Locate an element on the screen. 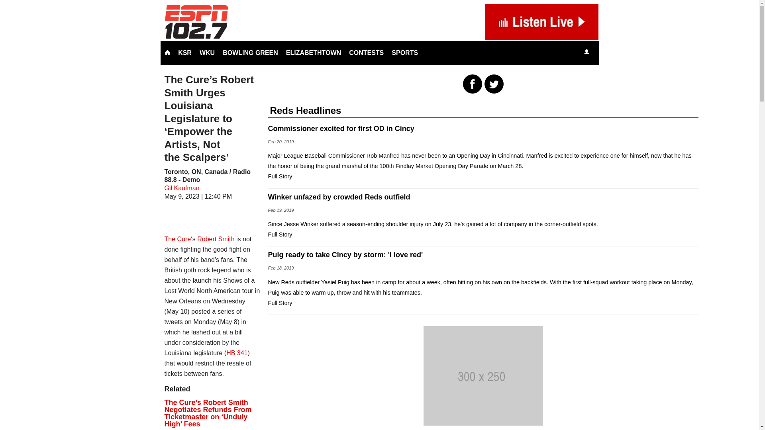 This screenshot has height=430, width=765. Gil Kaufman is located at coordinates (182, 188).